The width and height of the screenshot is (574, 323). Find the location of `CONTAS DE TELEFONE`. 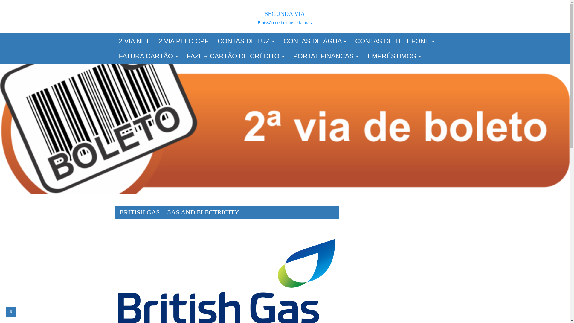

CONTAS DE TELEFONE is located at coordinates (395, 41).